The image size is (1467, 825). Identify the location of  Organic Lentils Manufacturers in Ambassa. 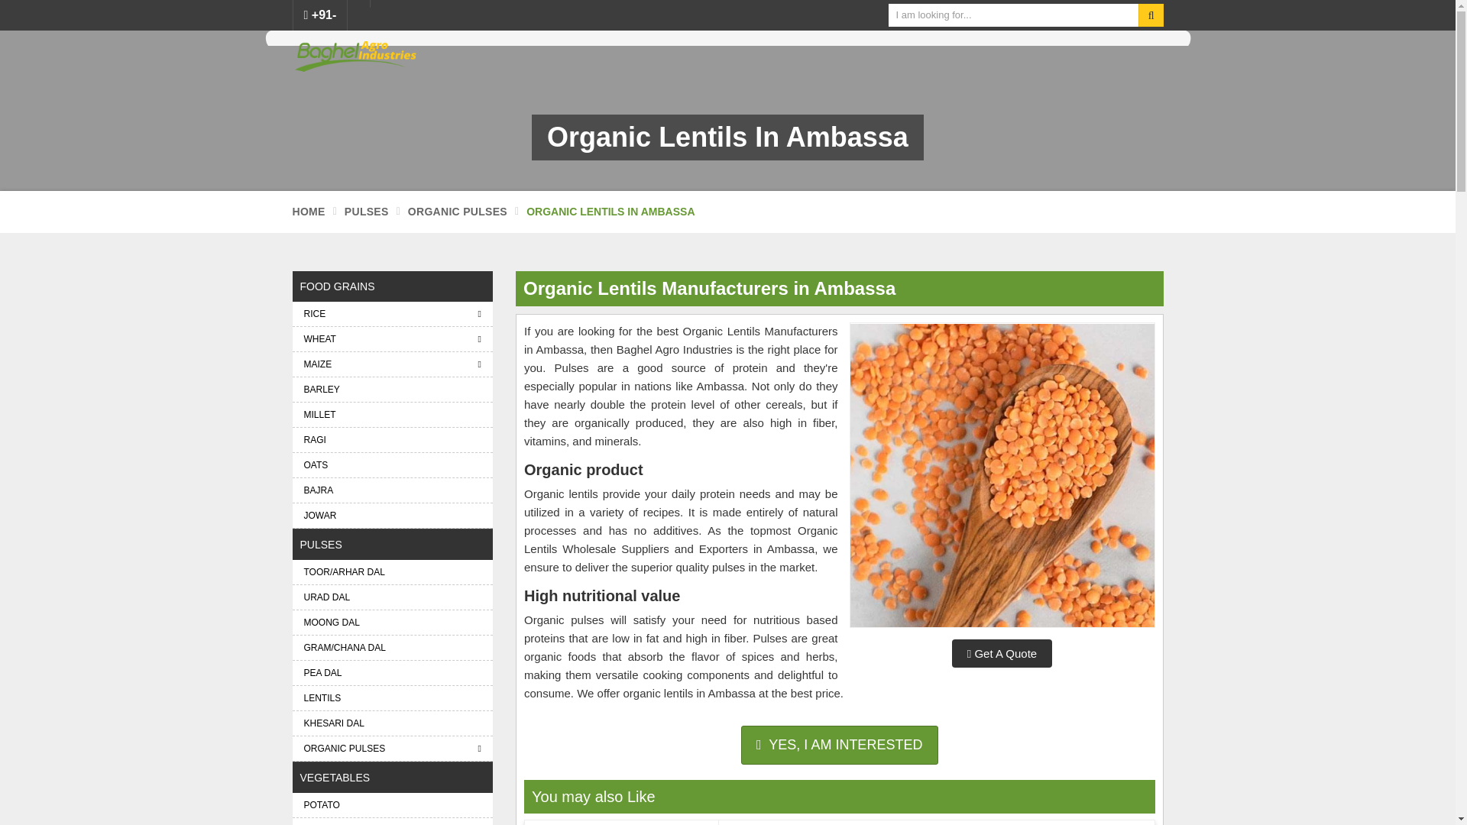
(1001, 475).